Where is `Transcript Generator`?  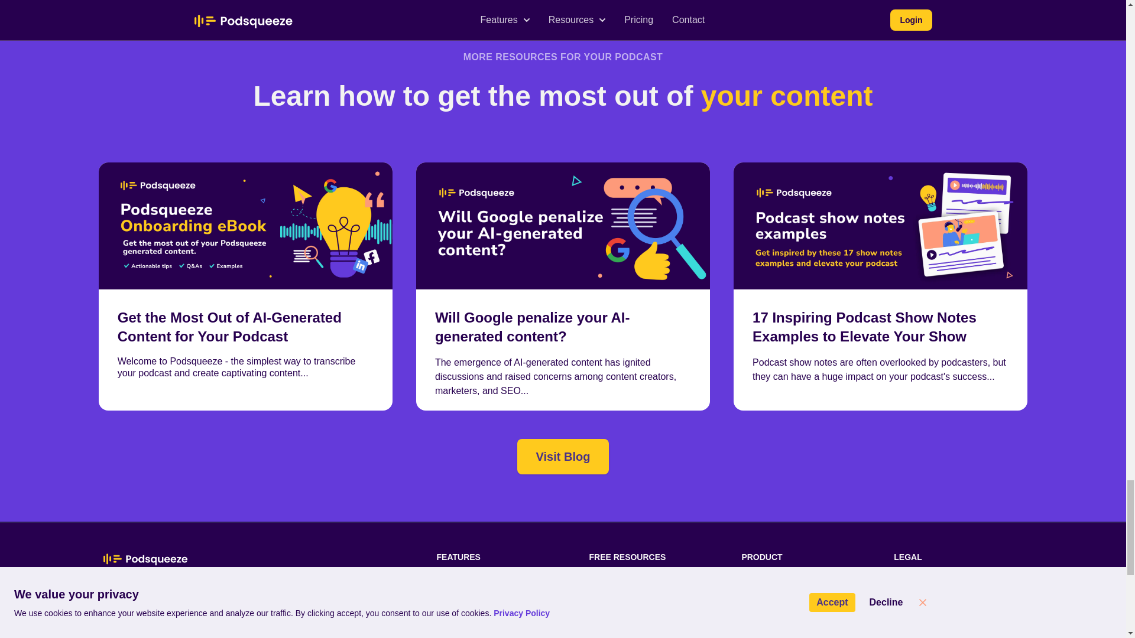
Transcript Generator is located at coordinates (480, 584).